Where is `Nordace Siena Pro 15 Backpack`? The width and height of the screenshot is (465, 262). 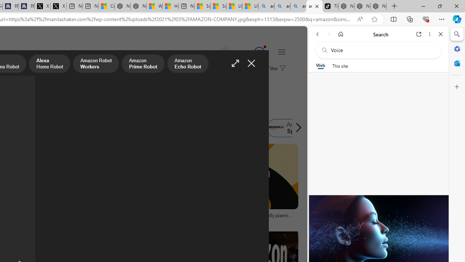 Nordace Siena Pro 15 Backpack is located at coordinates (362, 7).